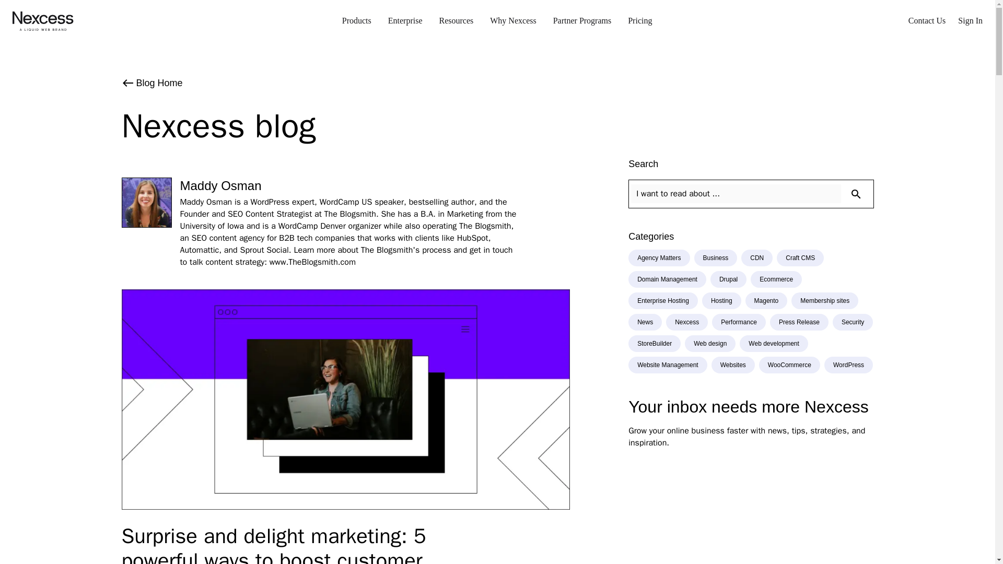 The width and height of the screenshot is (1003, 564). I want to click on Blog Home, so click(497, 83).